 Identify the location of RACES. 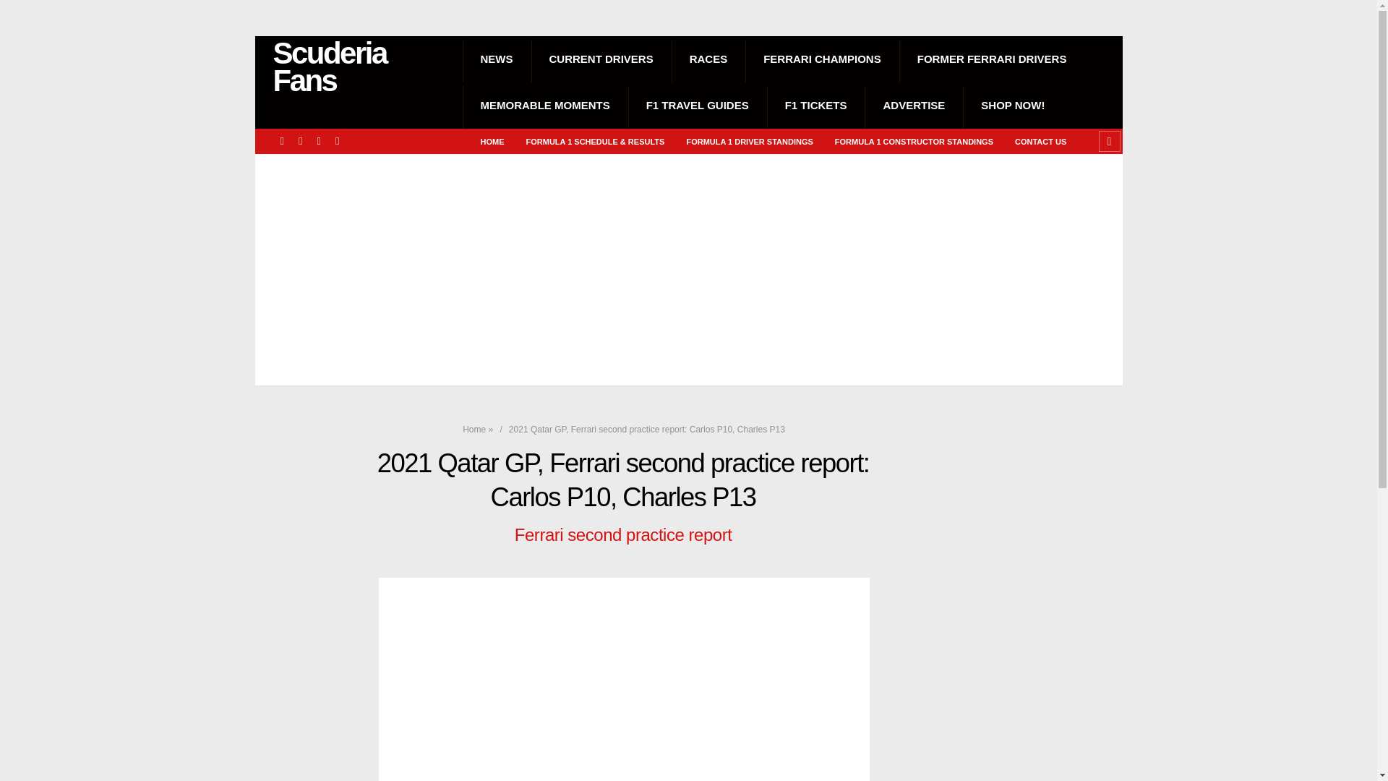
(708, 59).